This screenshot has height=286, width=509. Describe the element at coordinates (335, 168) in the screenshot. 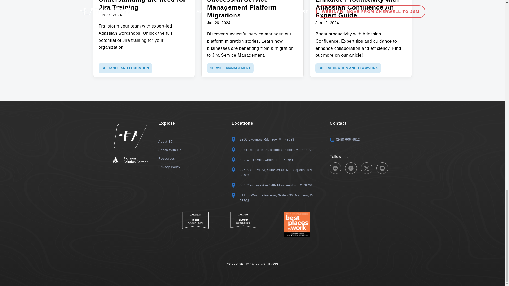

I see `E7 Solutions on LinkedIn` at that location.